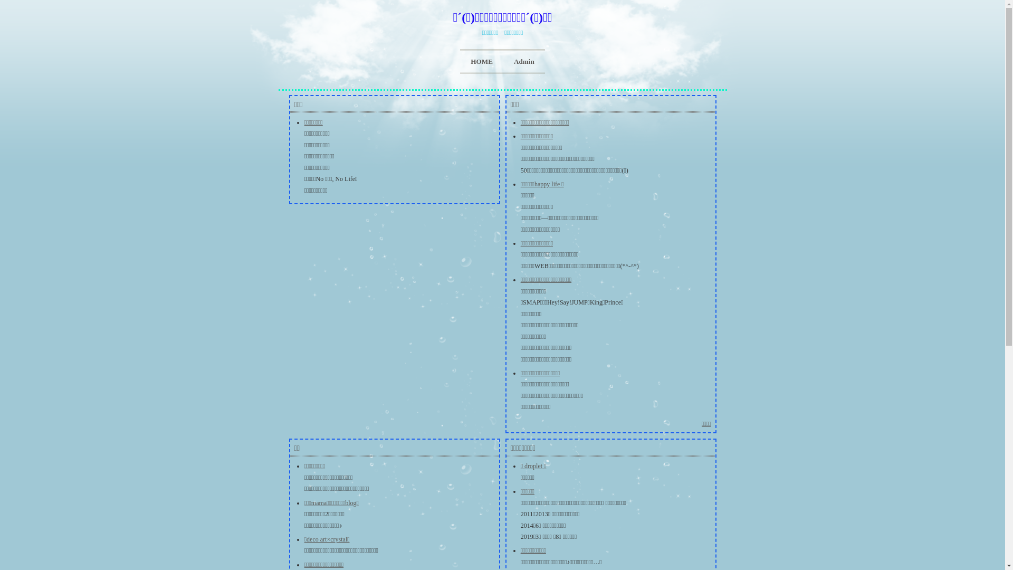  I want to click on HOME, so click(482, 61).